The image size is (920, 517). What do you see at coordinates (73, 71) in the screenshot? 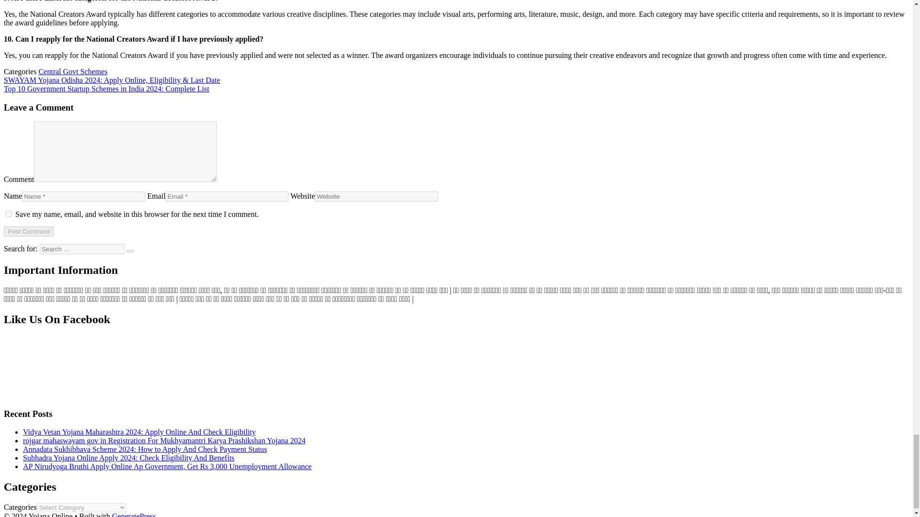
I see `Central Govt Schemes` at bounding box center [73, 71].